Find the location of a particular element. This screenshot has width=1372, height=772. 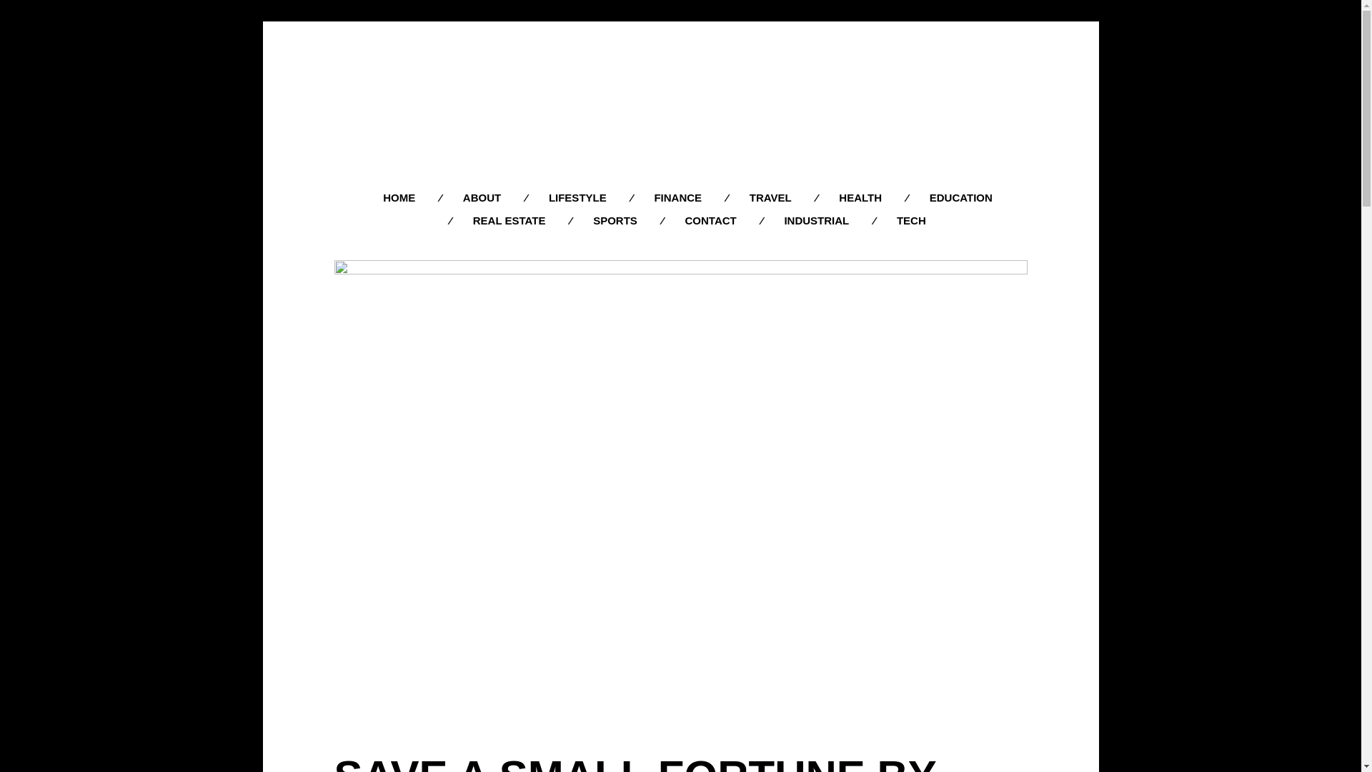

CONTACT is located at coordinates (711, 220).